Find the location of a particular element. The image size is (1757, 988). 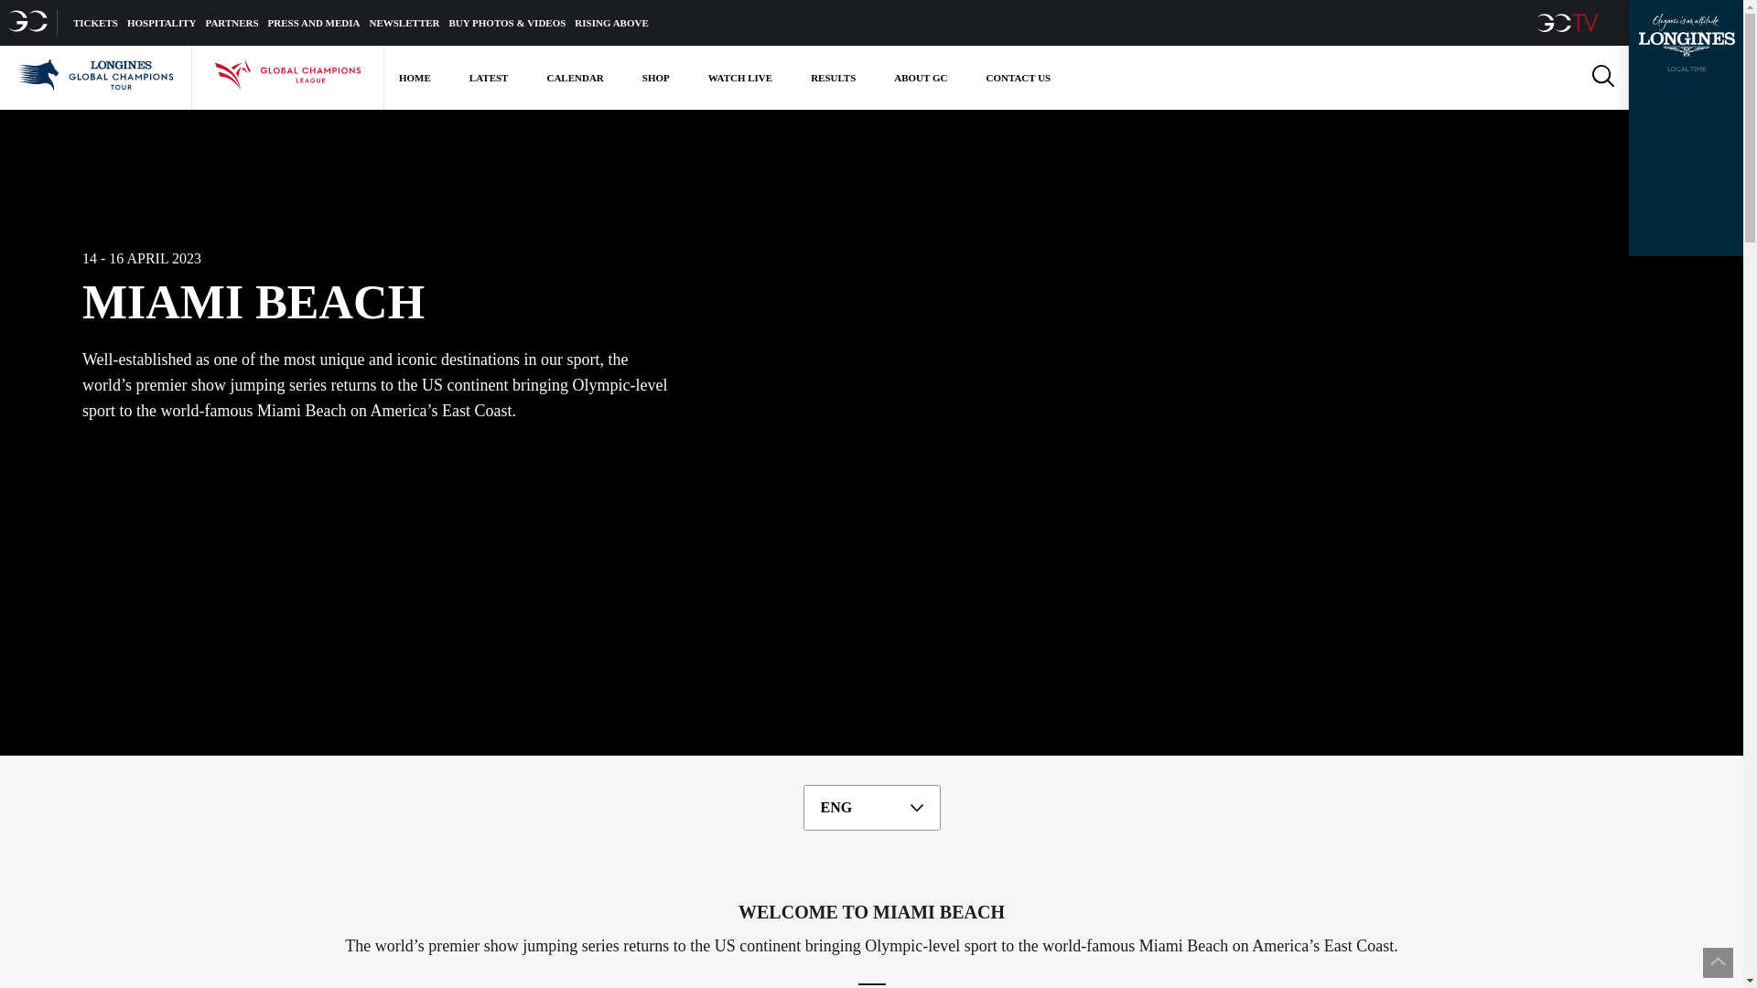

GC is located at coordinates (28, 22).